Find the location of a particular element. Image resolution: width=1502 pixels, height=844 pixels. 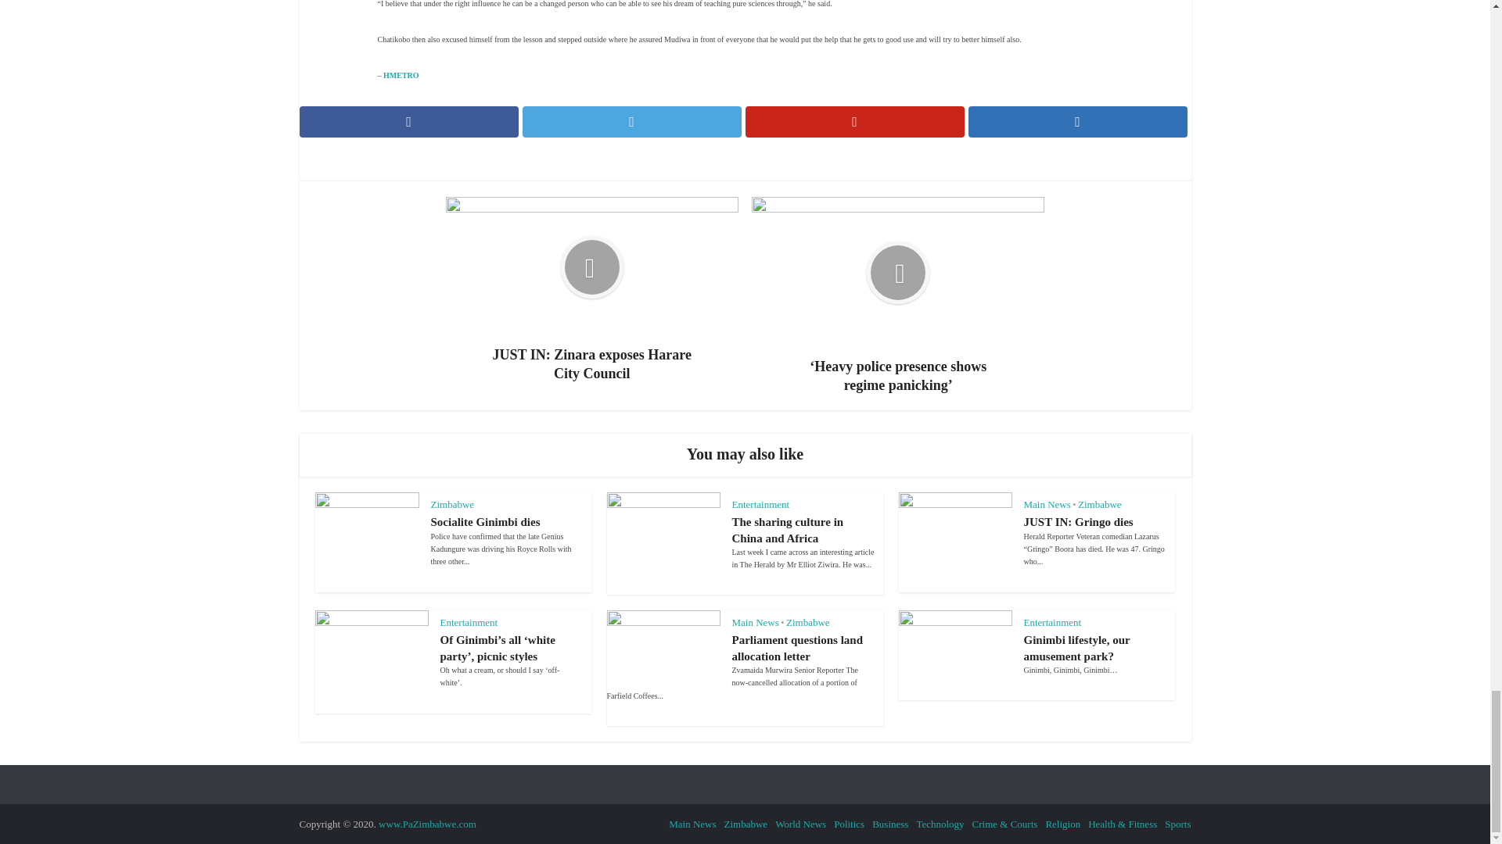

Parliament questions land allocation letter is located at coordinates (798, 647).